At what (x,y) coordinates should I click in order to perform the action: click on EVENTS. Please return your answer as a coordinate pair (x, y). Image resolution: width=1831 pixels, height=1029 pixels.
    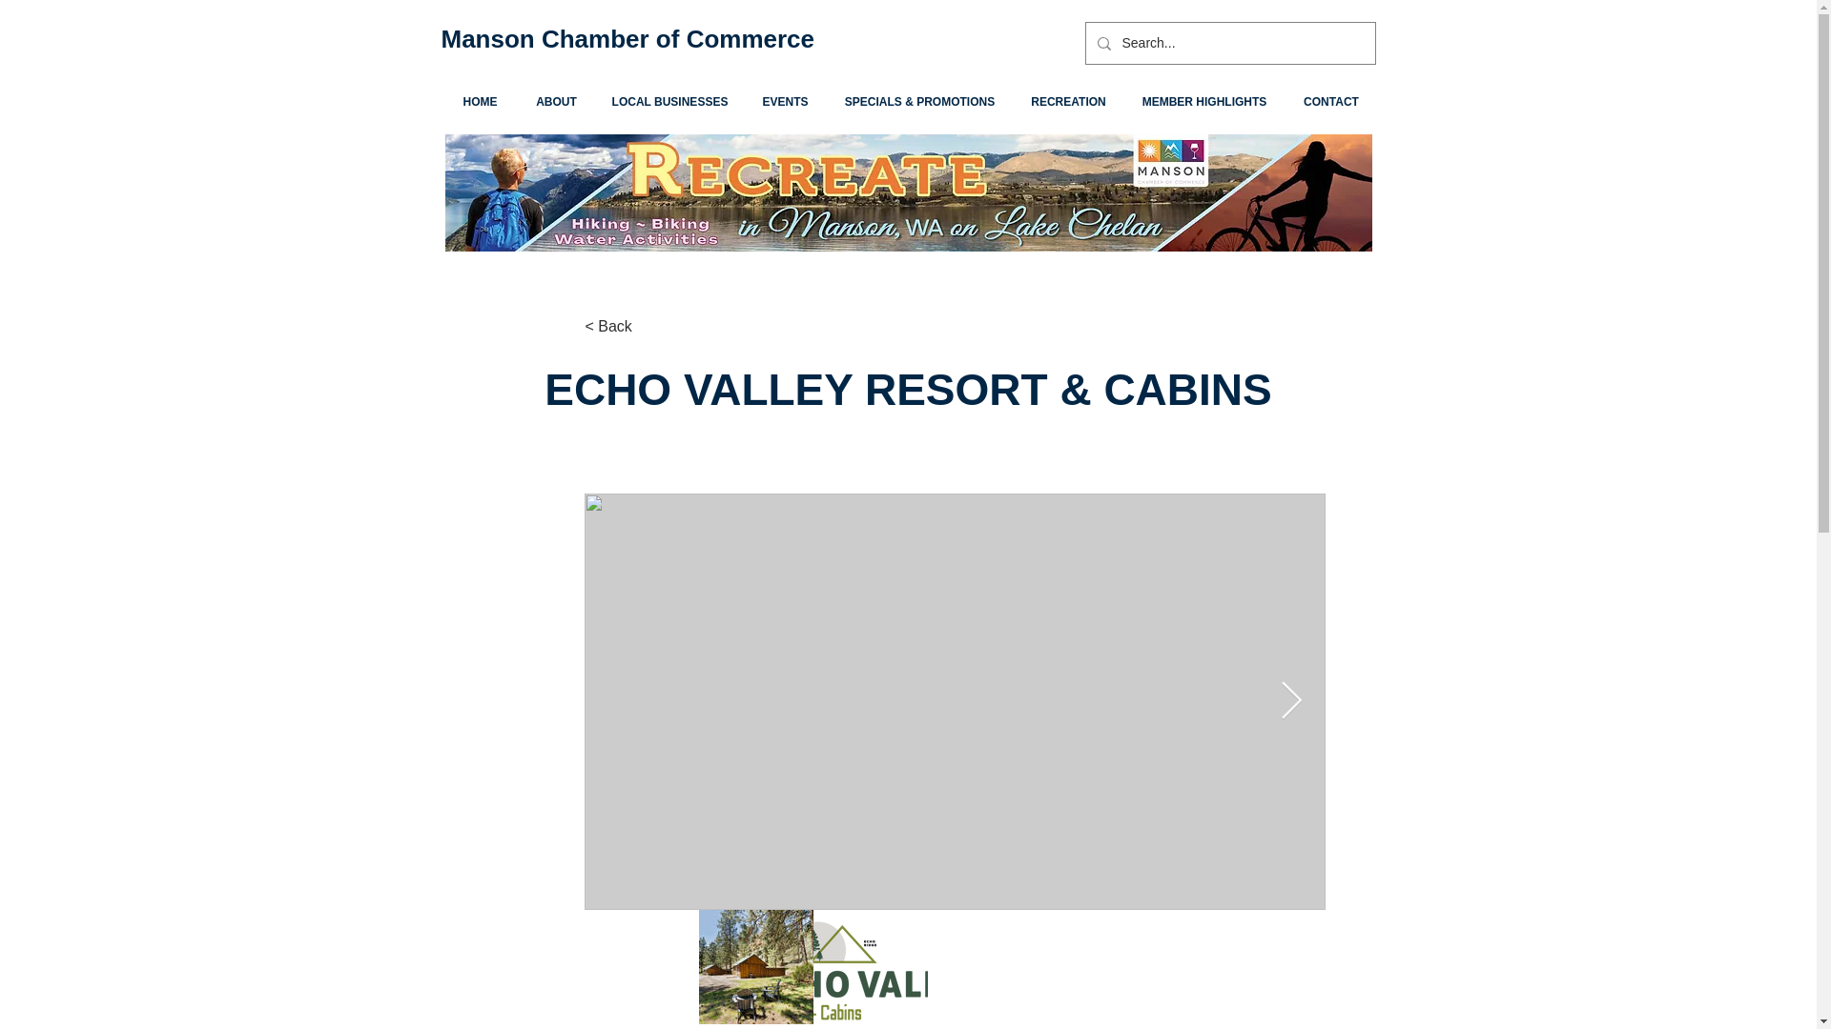
    Looking at the image, I should click on (784, 102).